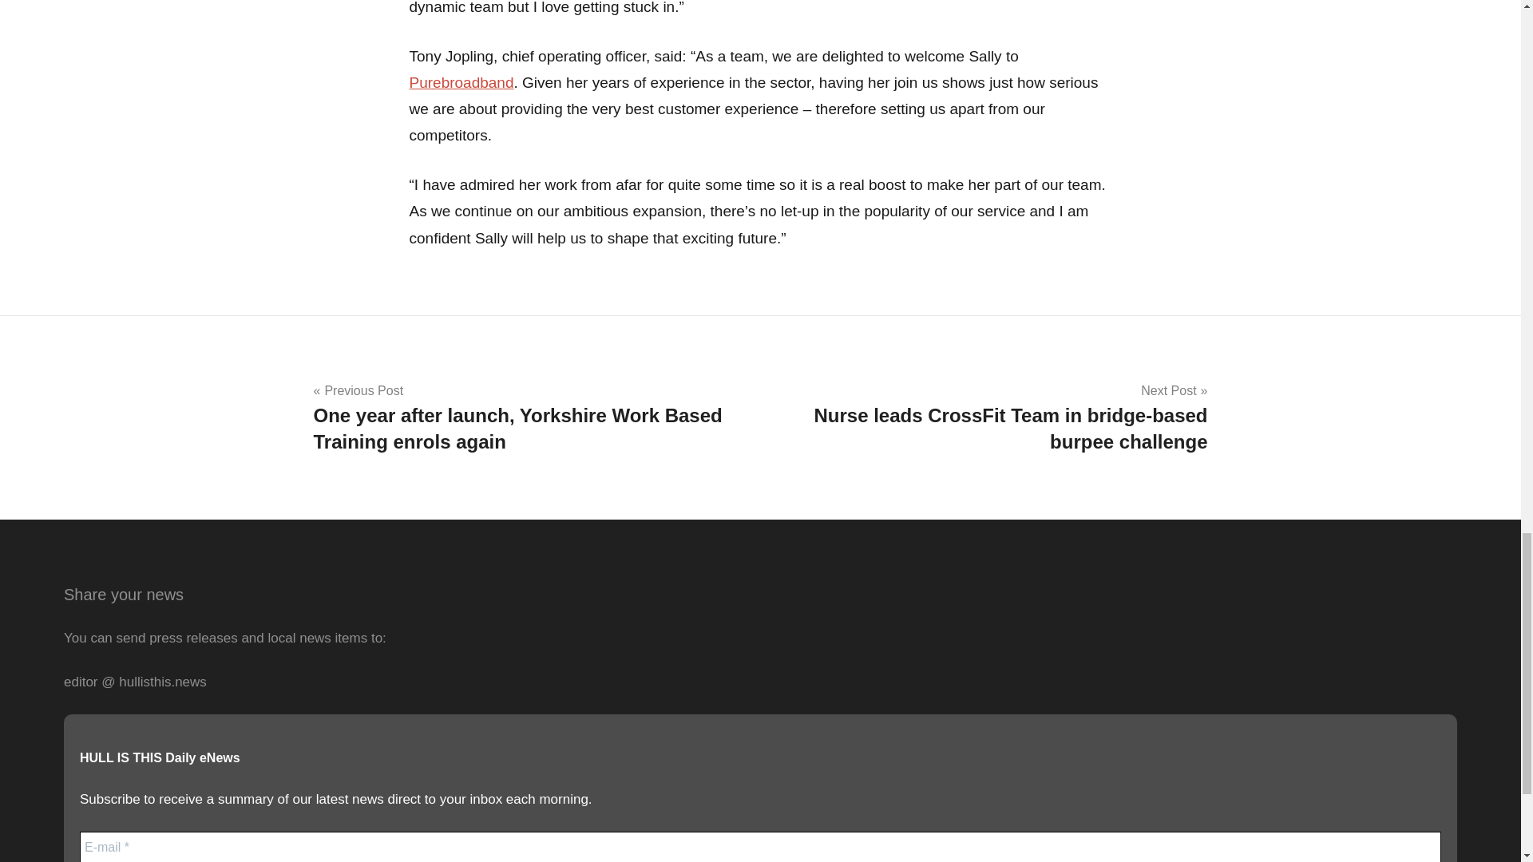  What do you see at coordinates (461, 82) in the screenshot?
I see `Purebroadband` at bounding box center [461, 82].